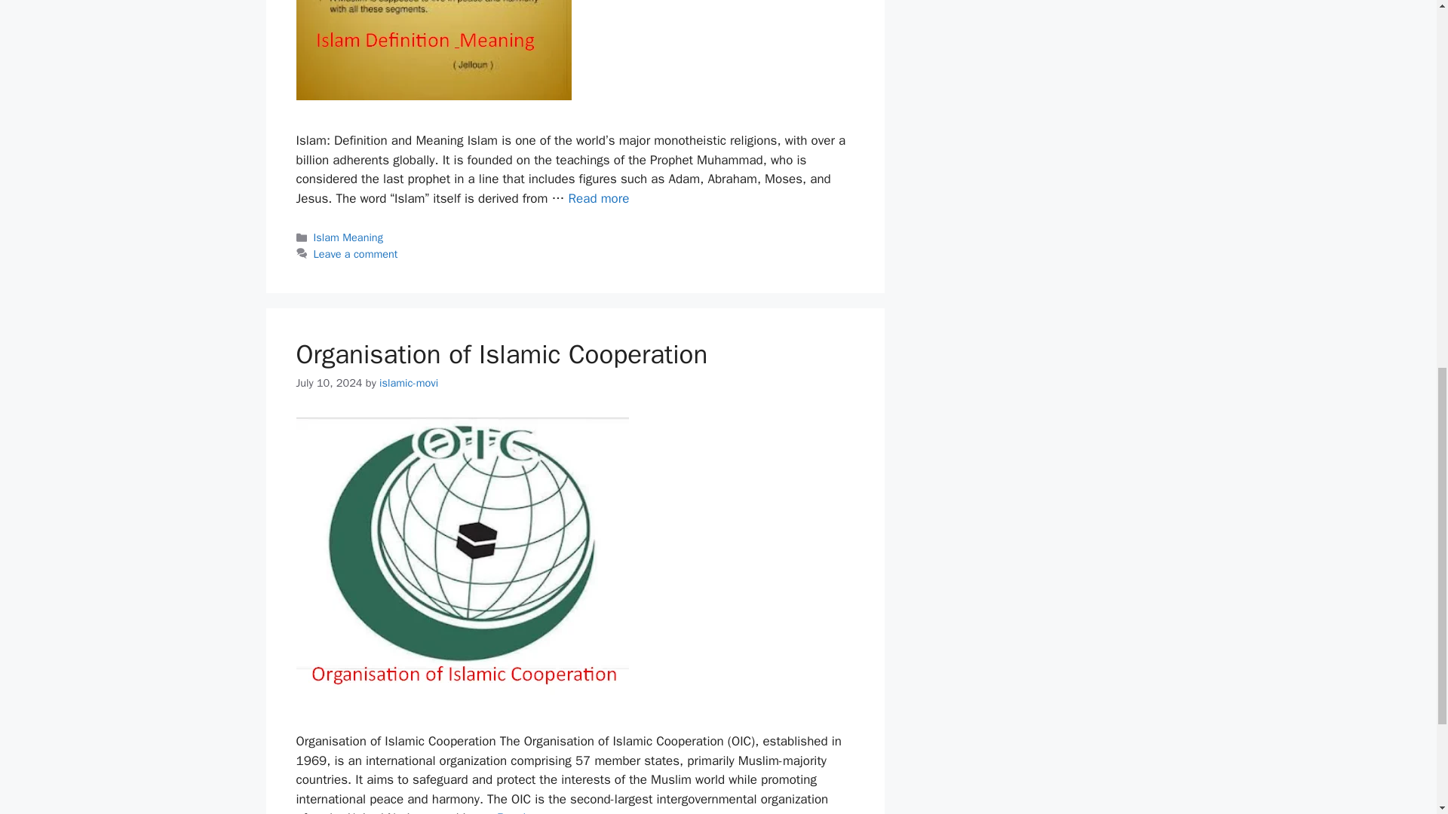  I want to click on Islam: Definition and Meaning, so click(599, 198).